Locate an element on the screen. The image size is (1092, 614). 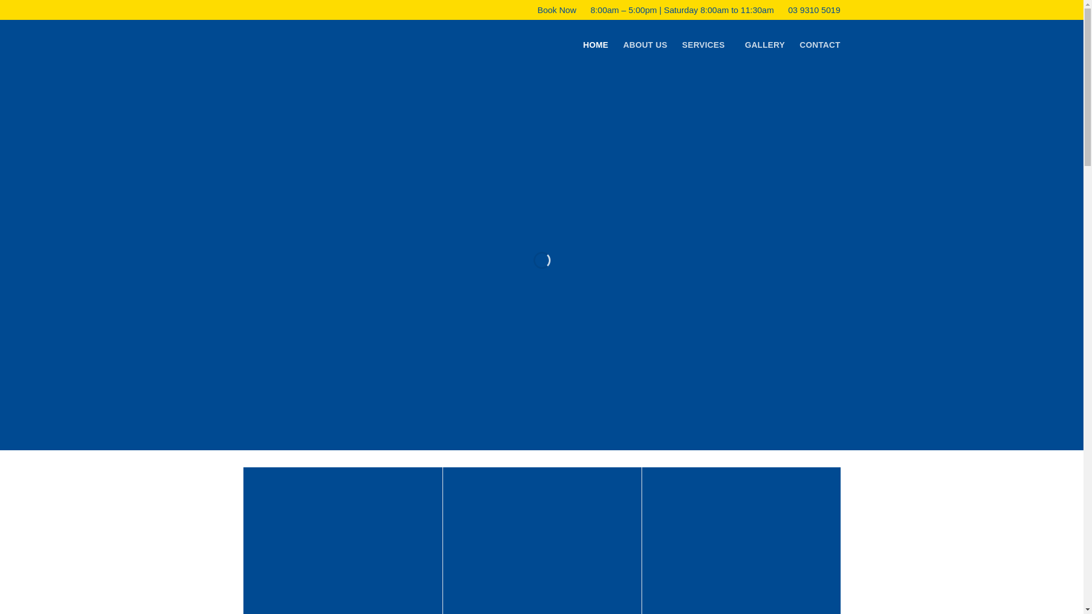
Good Year Airport West is located at coordinates (343, 45).